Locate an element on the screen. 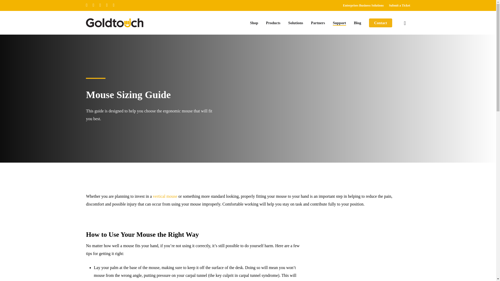 This screenshot has height=281, width=500. Enterprises Business Solutions is located at coordinates (364, 5).